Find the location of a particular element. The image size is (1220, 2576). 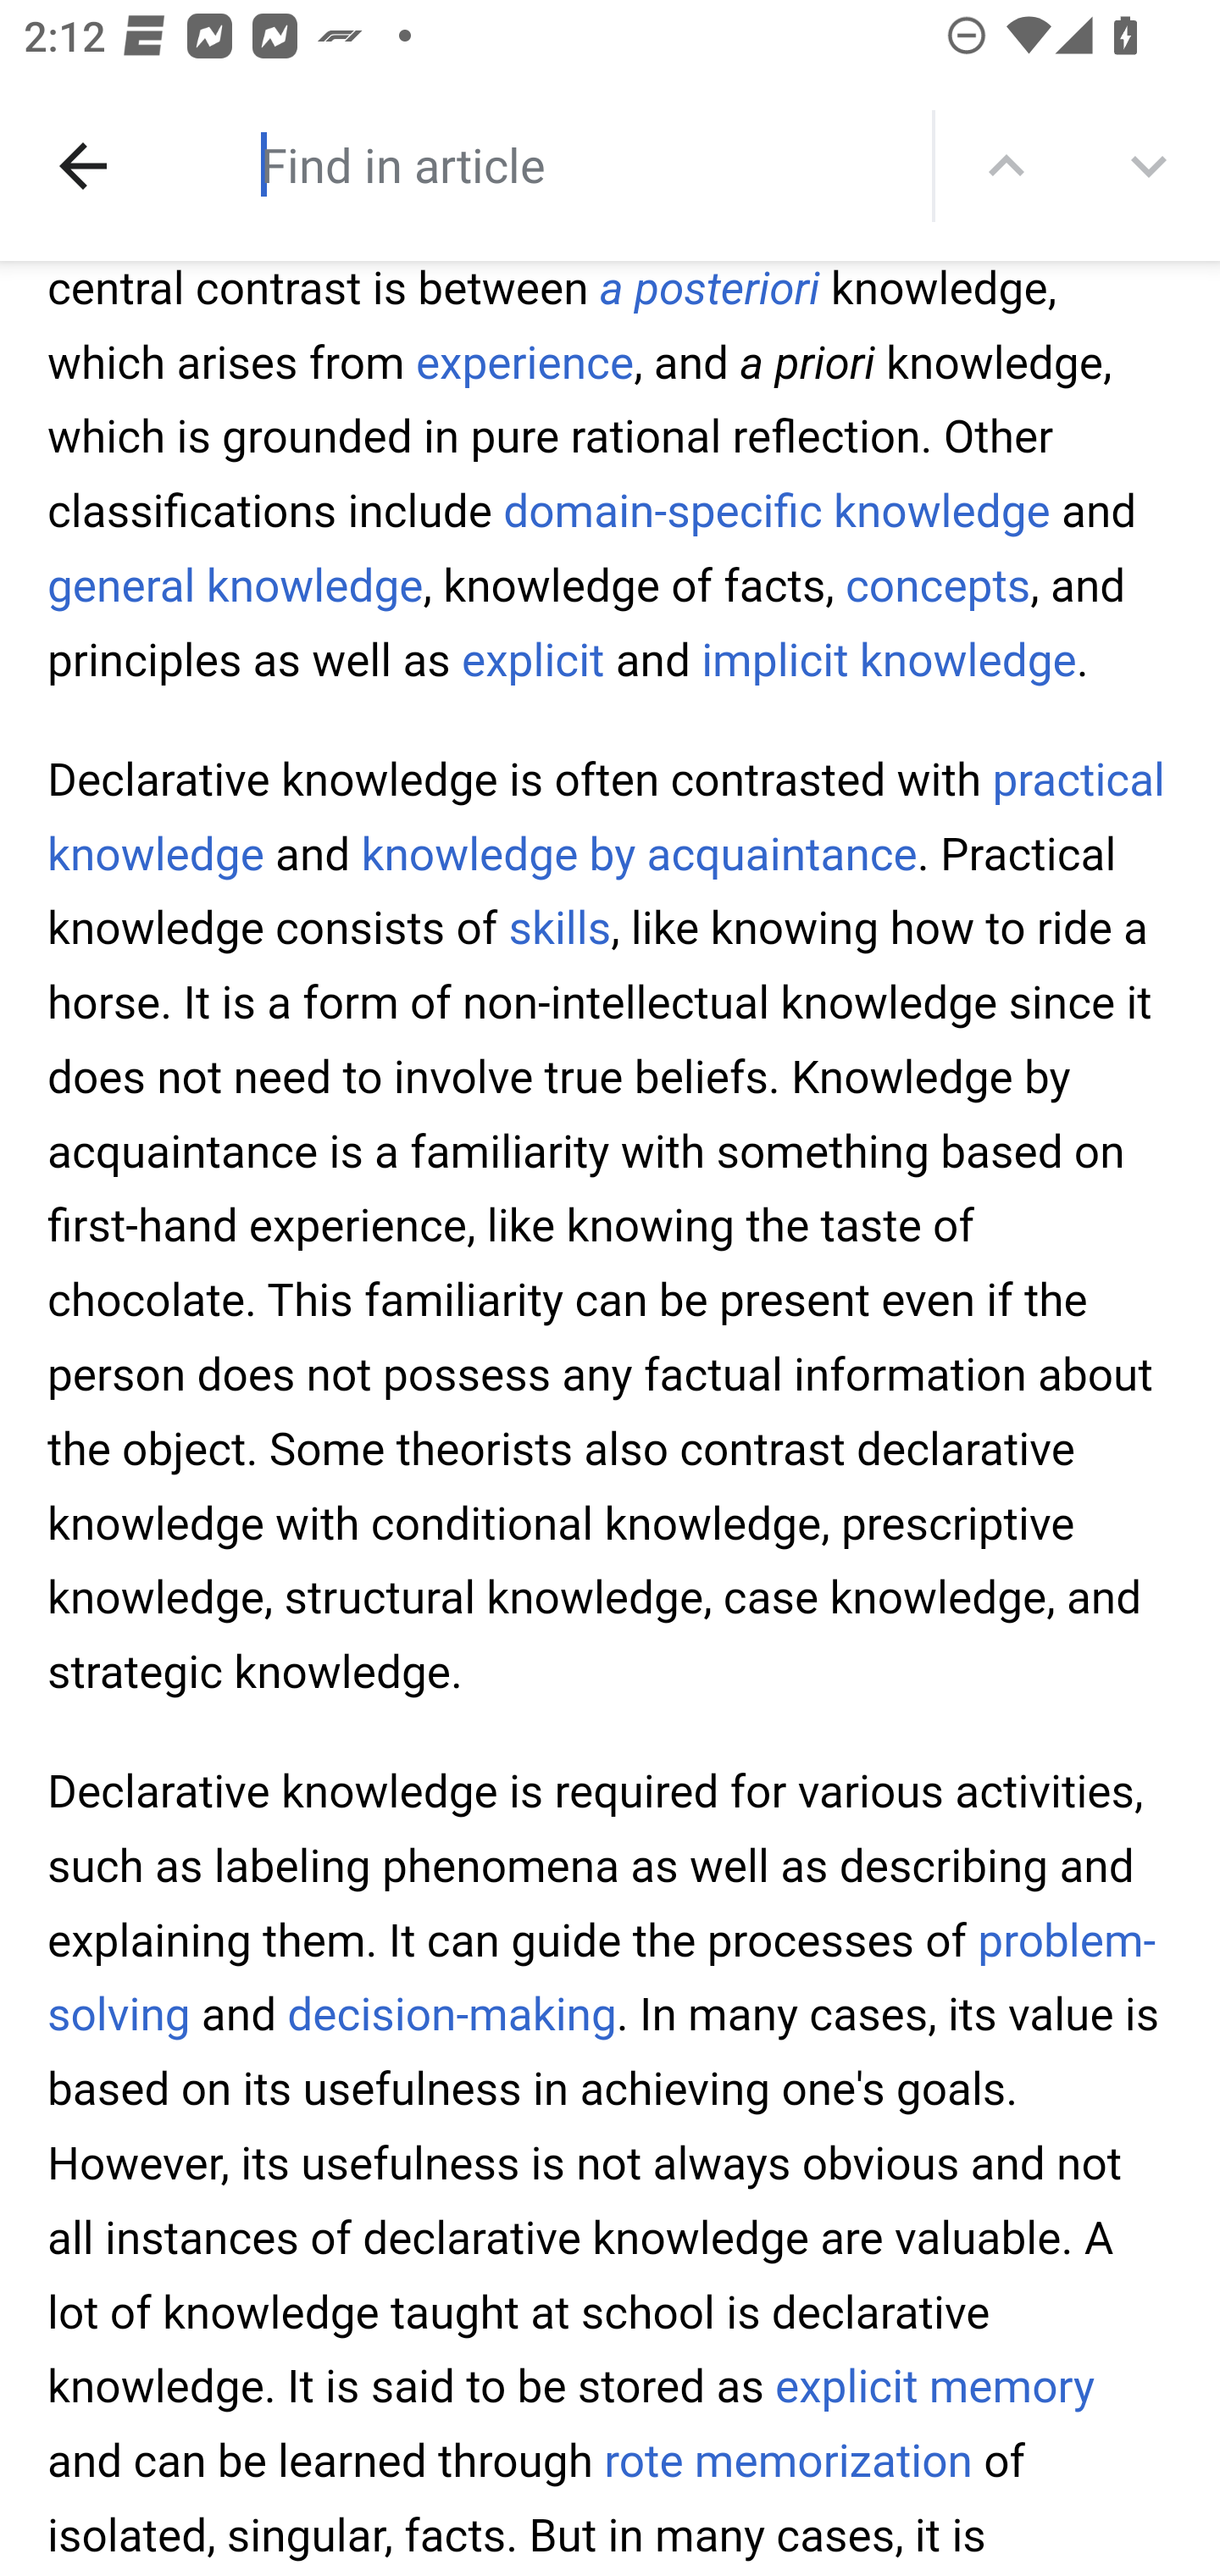

practical knowledge is located at coordinates (608, 820).